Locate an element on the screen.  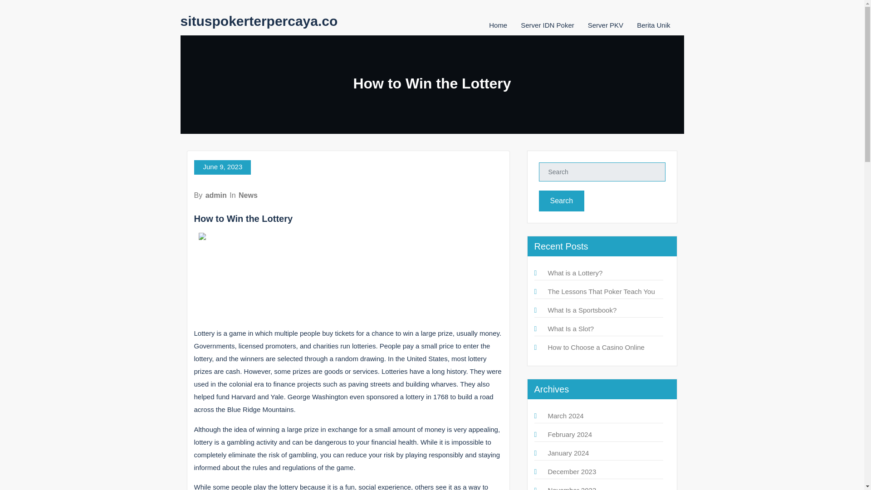
November 2023 is located at coordinates (572, 488).